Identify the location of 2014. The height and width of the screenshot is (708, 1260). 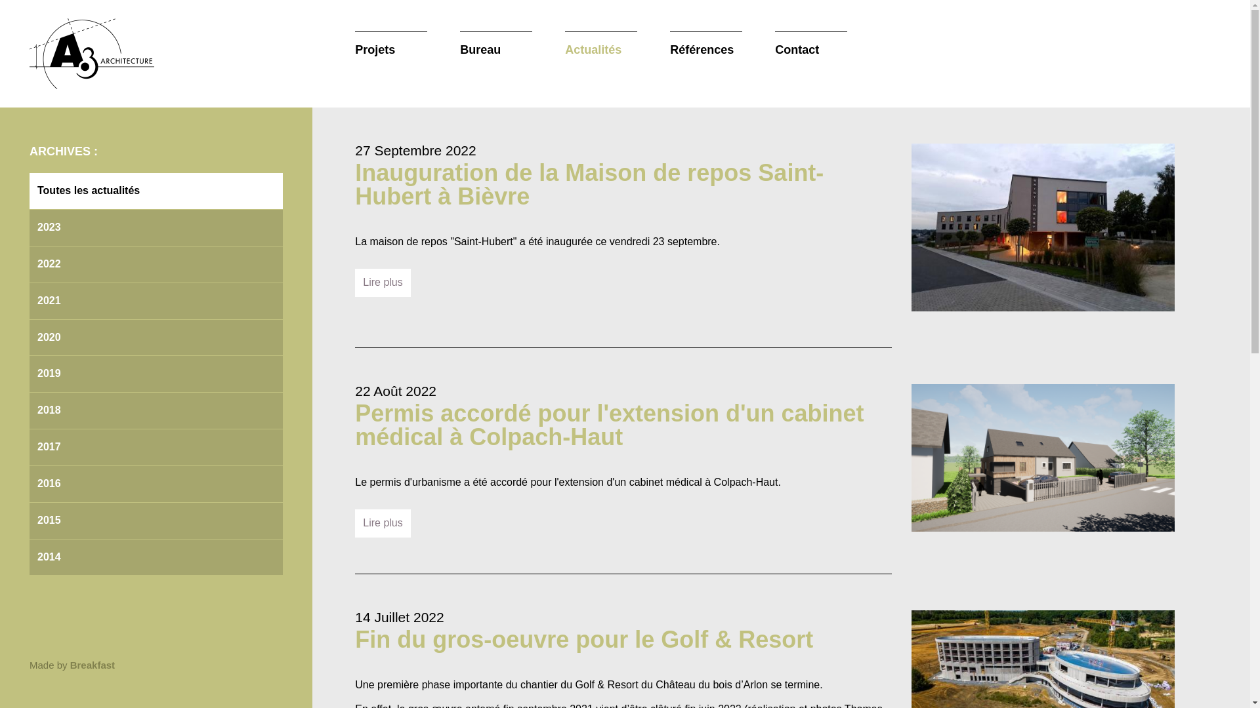
(156, 557).